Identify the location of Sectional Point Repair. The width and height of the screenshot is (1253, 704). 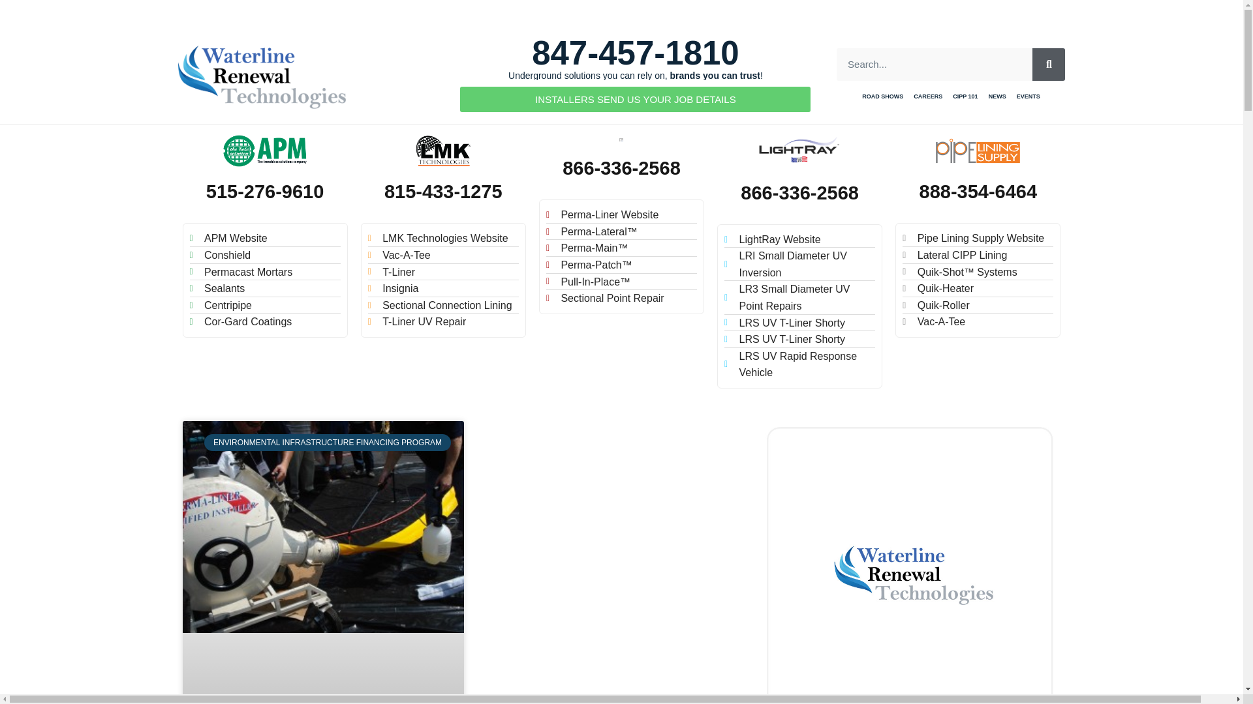
(621, 298).